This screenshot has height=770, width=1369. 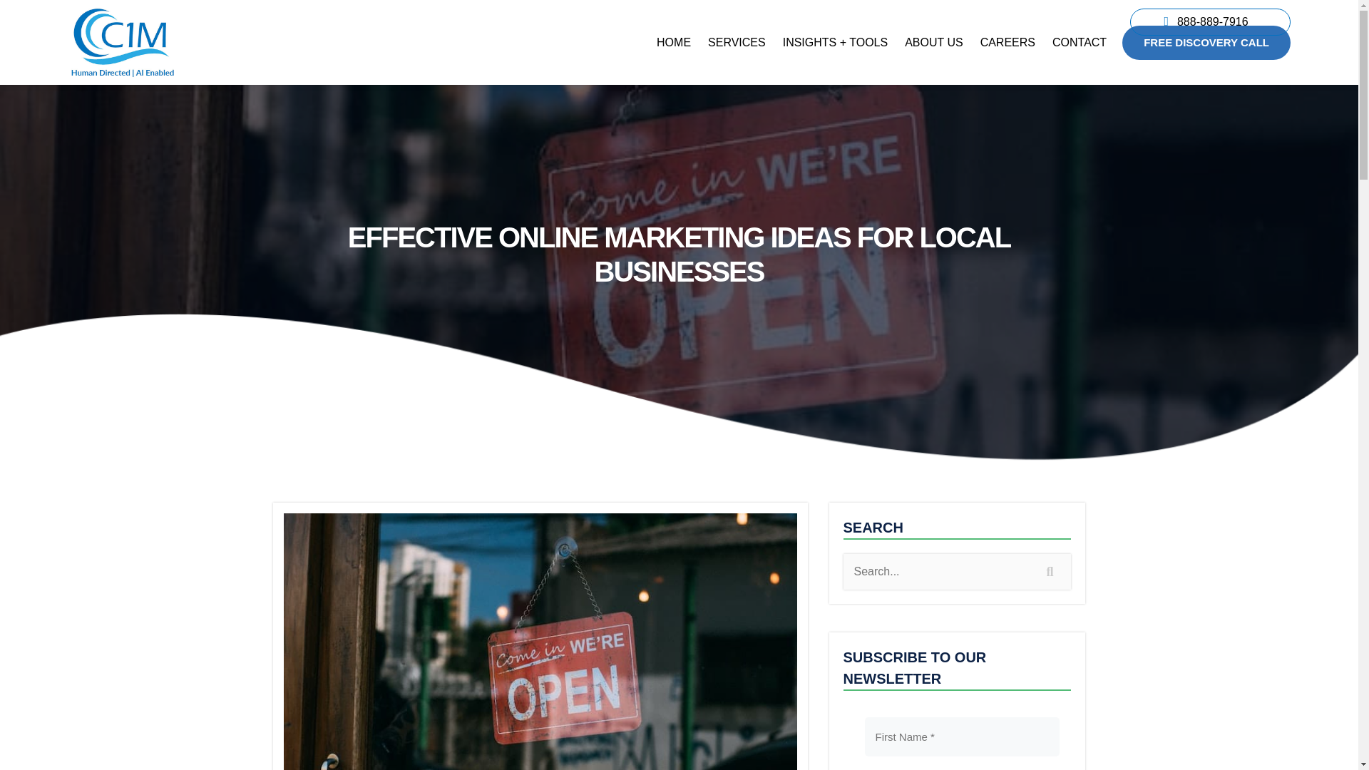 What do you see at coordinates (1080, 43) in the screenshot?
I see `CONTACT` at bounding box center [1080, 43].